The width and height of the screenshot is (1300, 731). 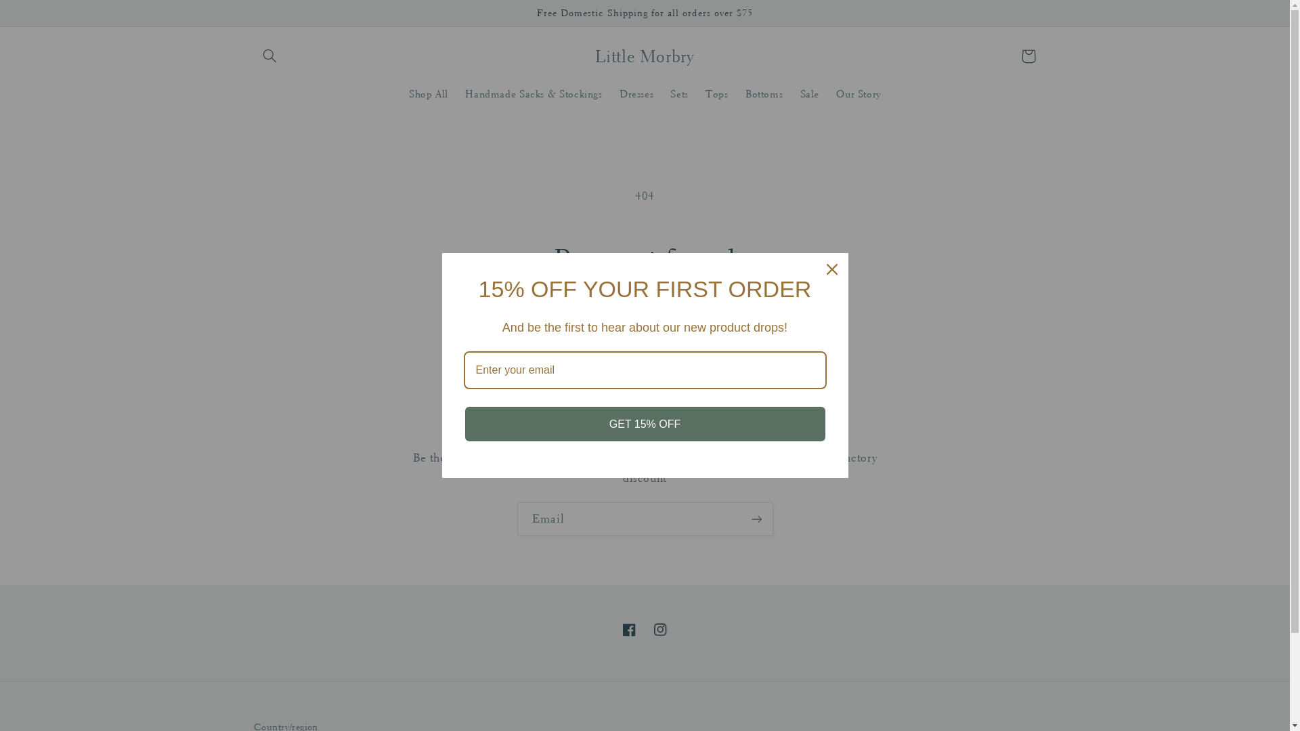 I want to click on Dresses, so click(x=636, y=94).